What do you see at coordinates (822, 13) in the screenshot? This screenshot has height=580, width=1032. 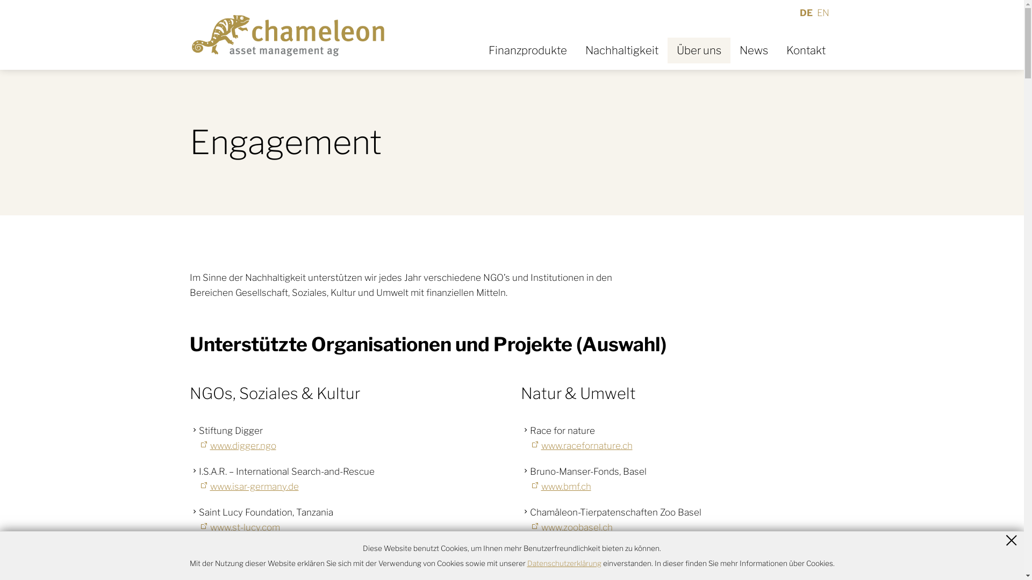 I see `EN` at bounding box center [822, 13].